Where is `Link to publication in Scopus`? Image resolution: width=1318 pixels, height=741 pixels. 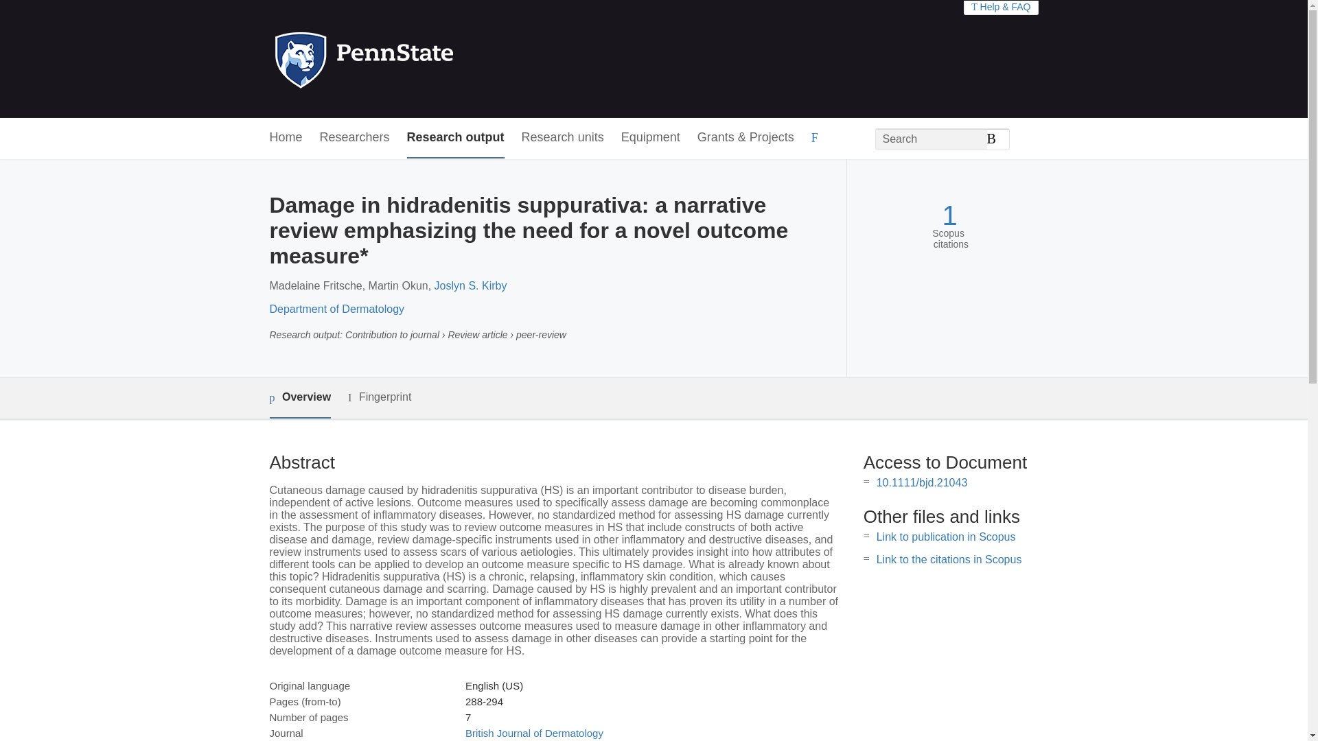
Link to publication in Scopus is located at coordinates (946, 537).